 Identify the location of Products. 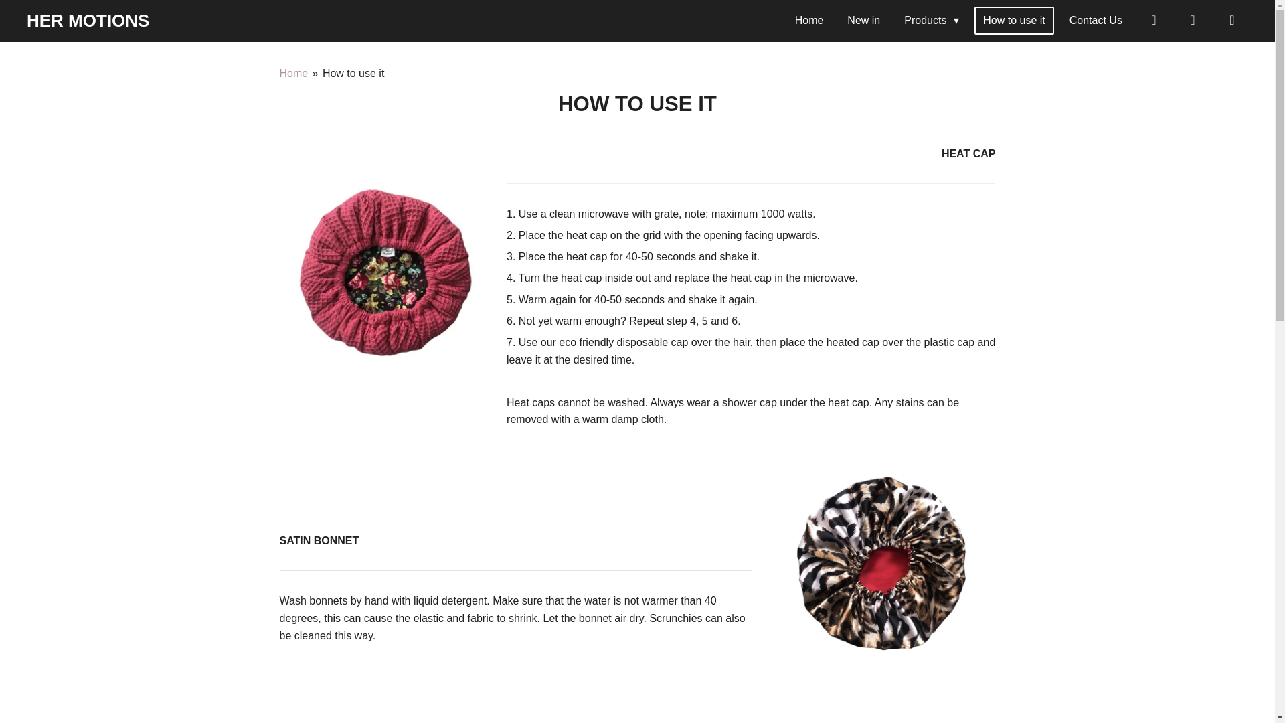
(932, 20).